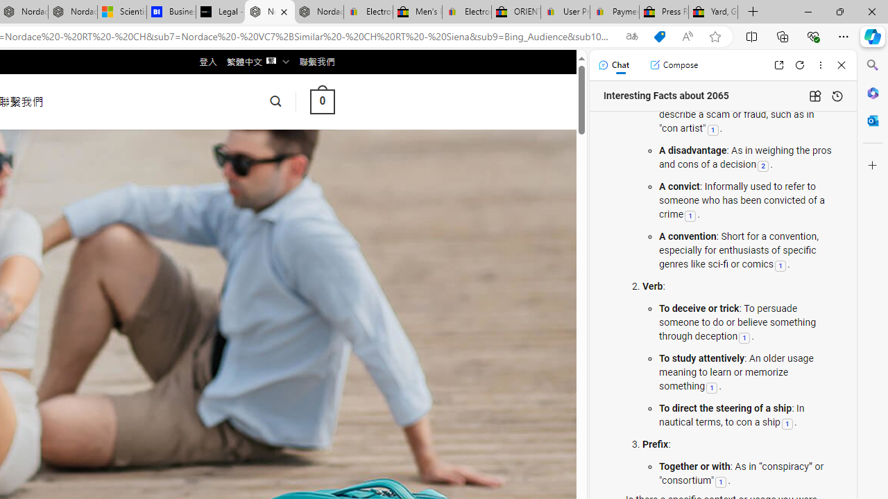  Describe the element at coordinates (322, 101) in the screenshot. I see ` 0 ` at that location.